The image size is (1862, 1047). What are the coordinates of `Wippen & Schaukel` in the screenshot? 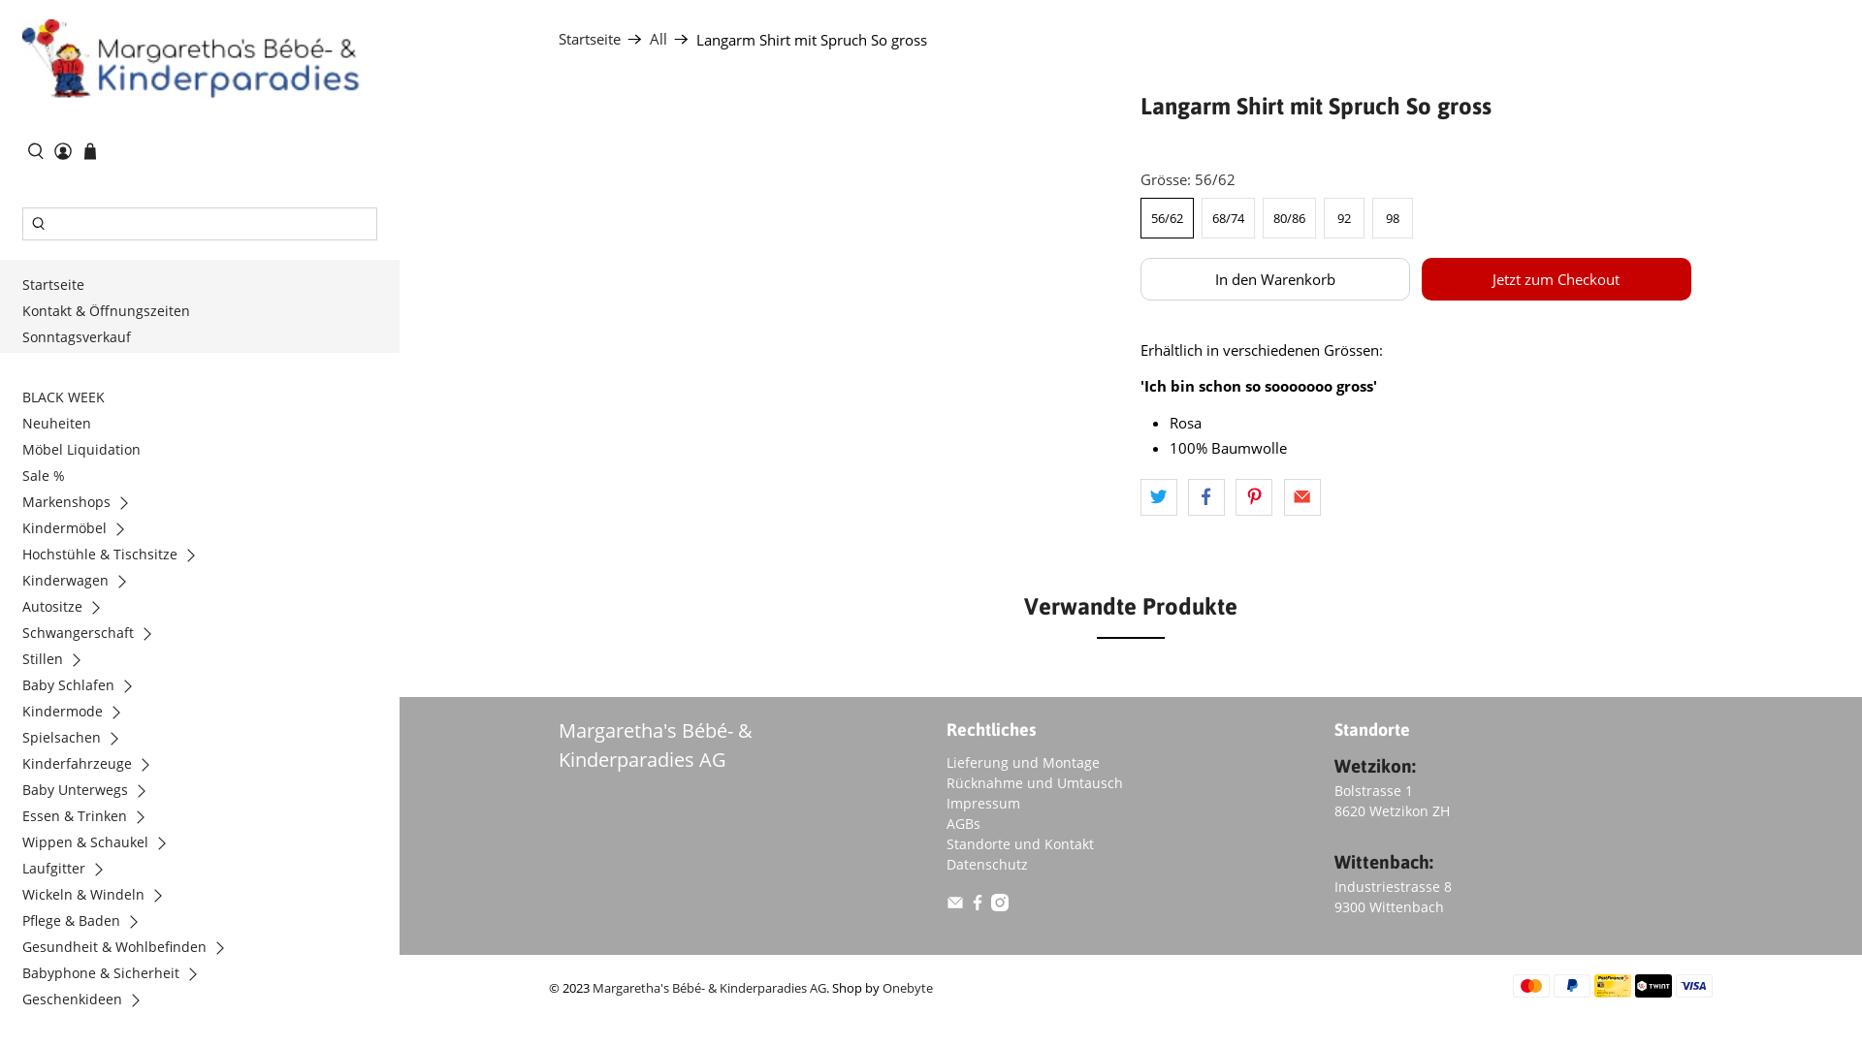 It's located at (101, 845).